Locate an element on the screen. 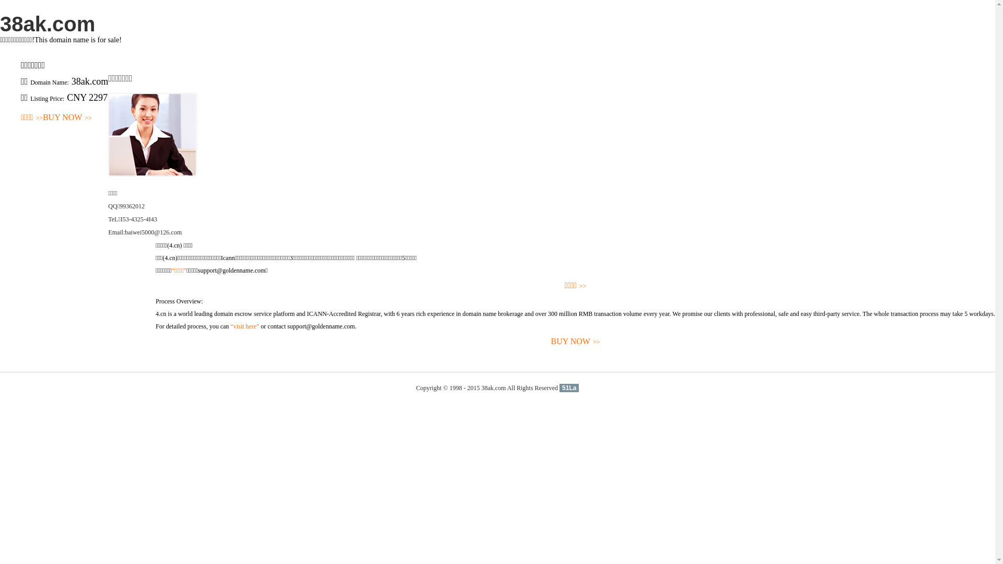 The width and height of the screenshot is (1003, 564). BUY NOW>> is located at coordinates (67, 118).